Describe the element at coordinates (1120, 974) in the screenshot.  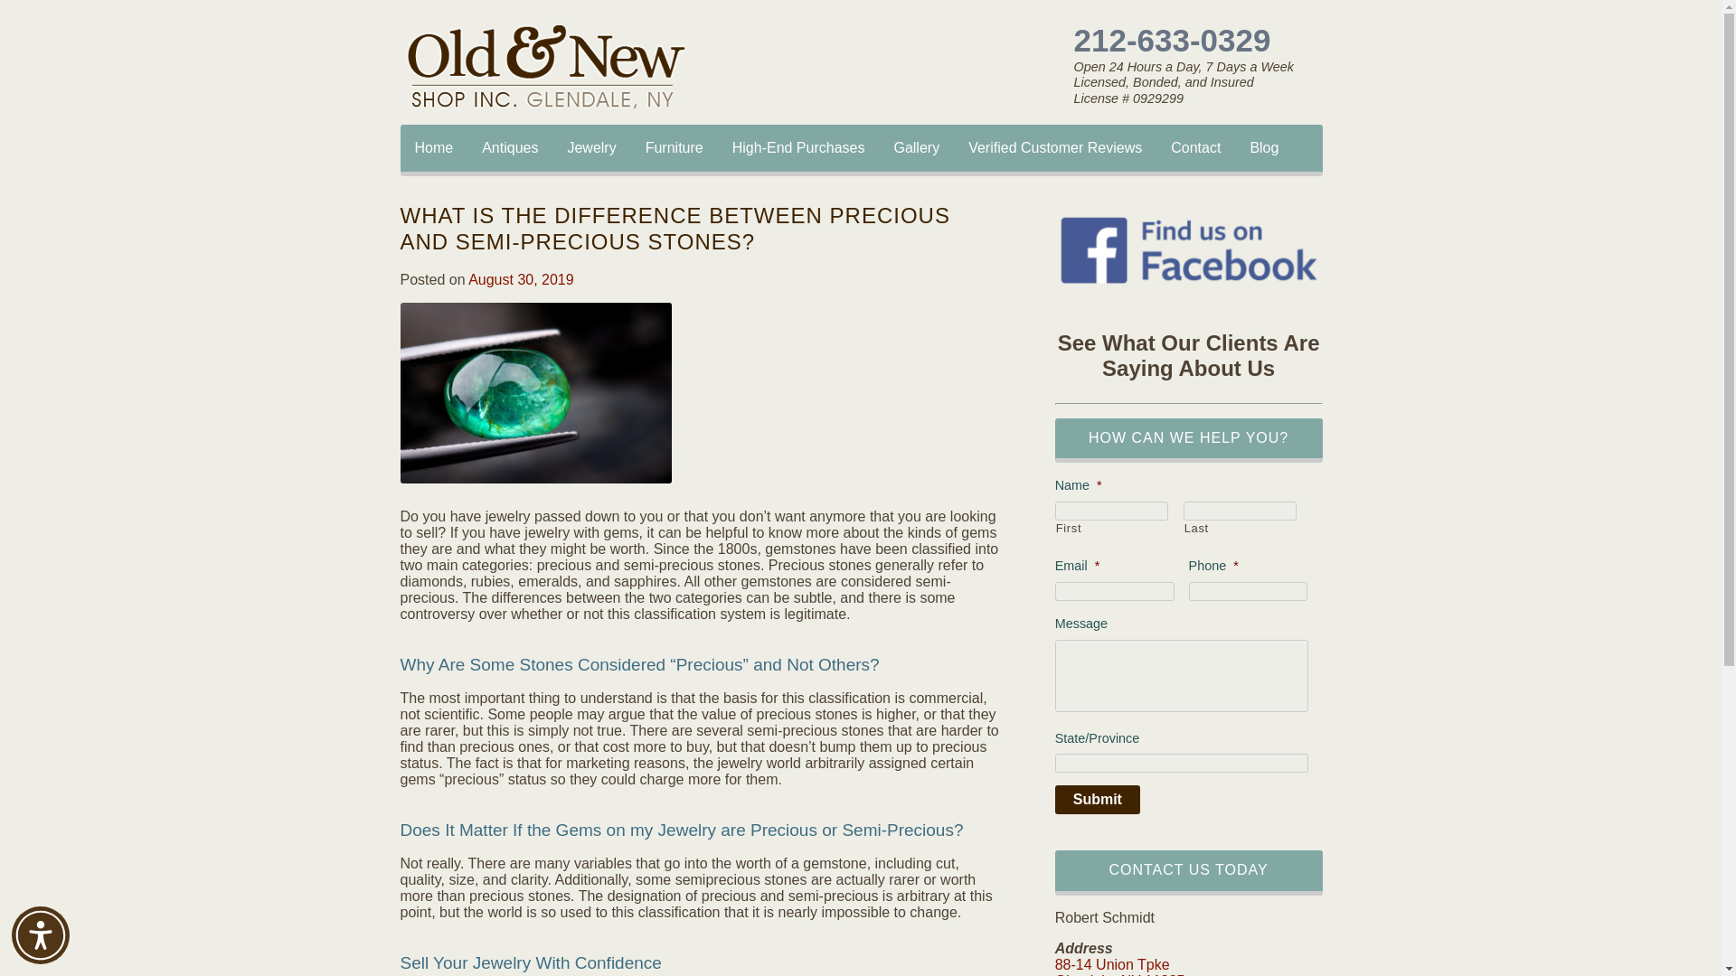
I see `Glendale, NY 11385` at that location.